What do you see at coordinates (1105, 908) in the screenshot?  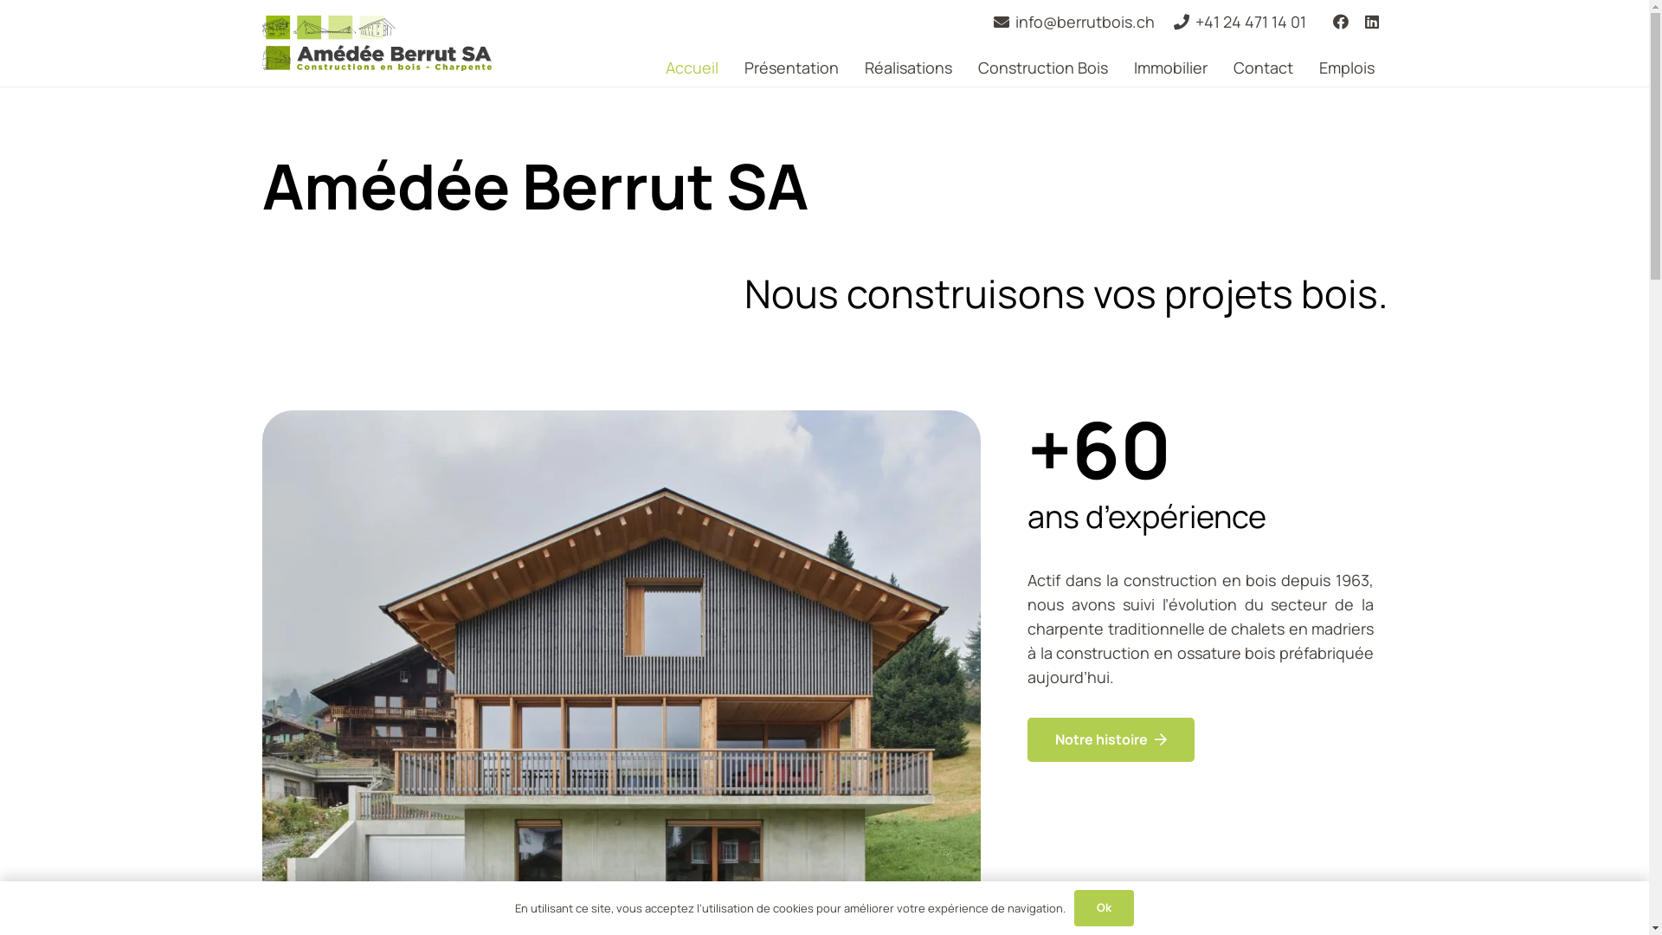 I see `Ok` at bounding box center [1105, 908].